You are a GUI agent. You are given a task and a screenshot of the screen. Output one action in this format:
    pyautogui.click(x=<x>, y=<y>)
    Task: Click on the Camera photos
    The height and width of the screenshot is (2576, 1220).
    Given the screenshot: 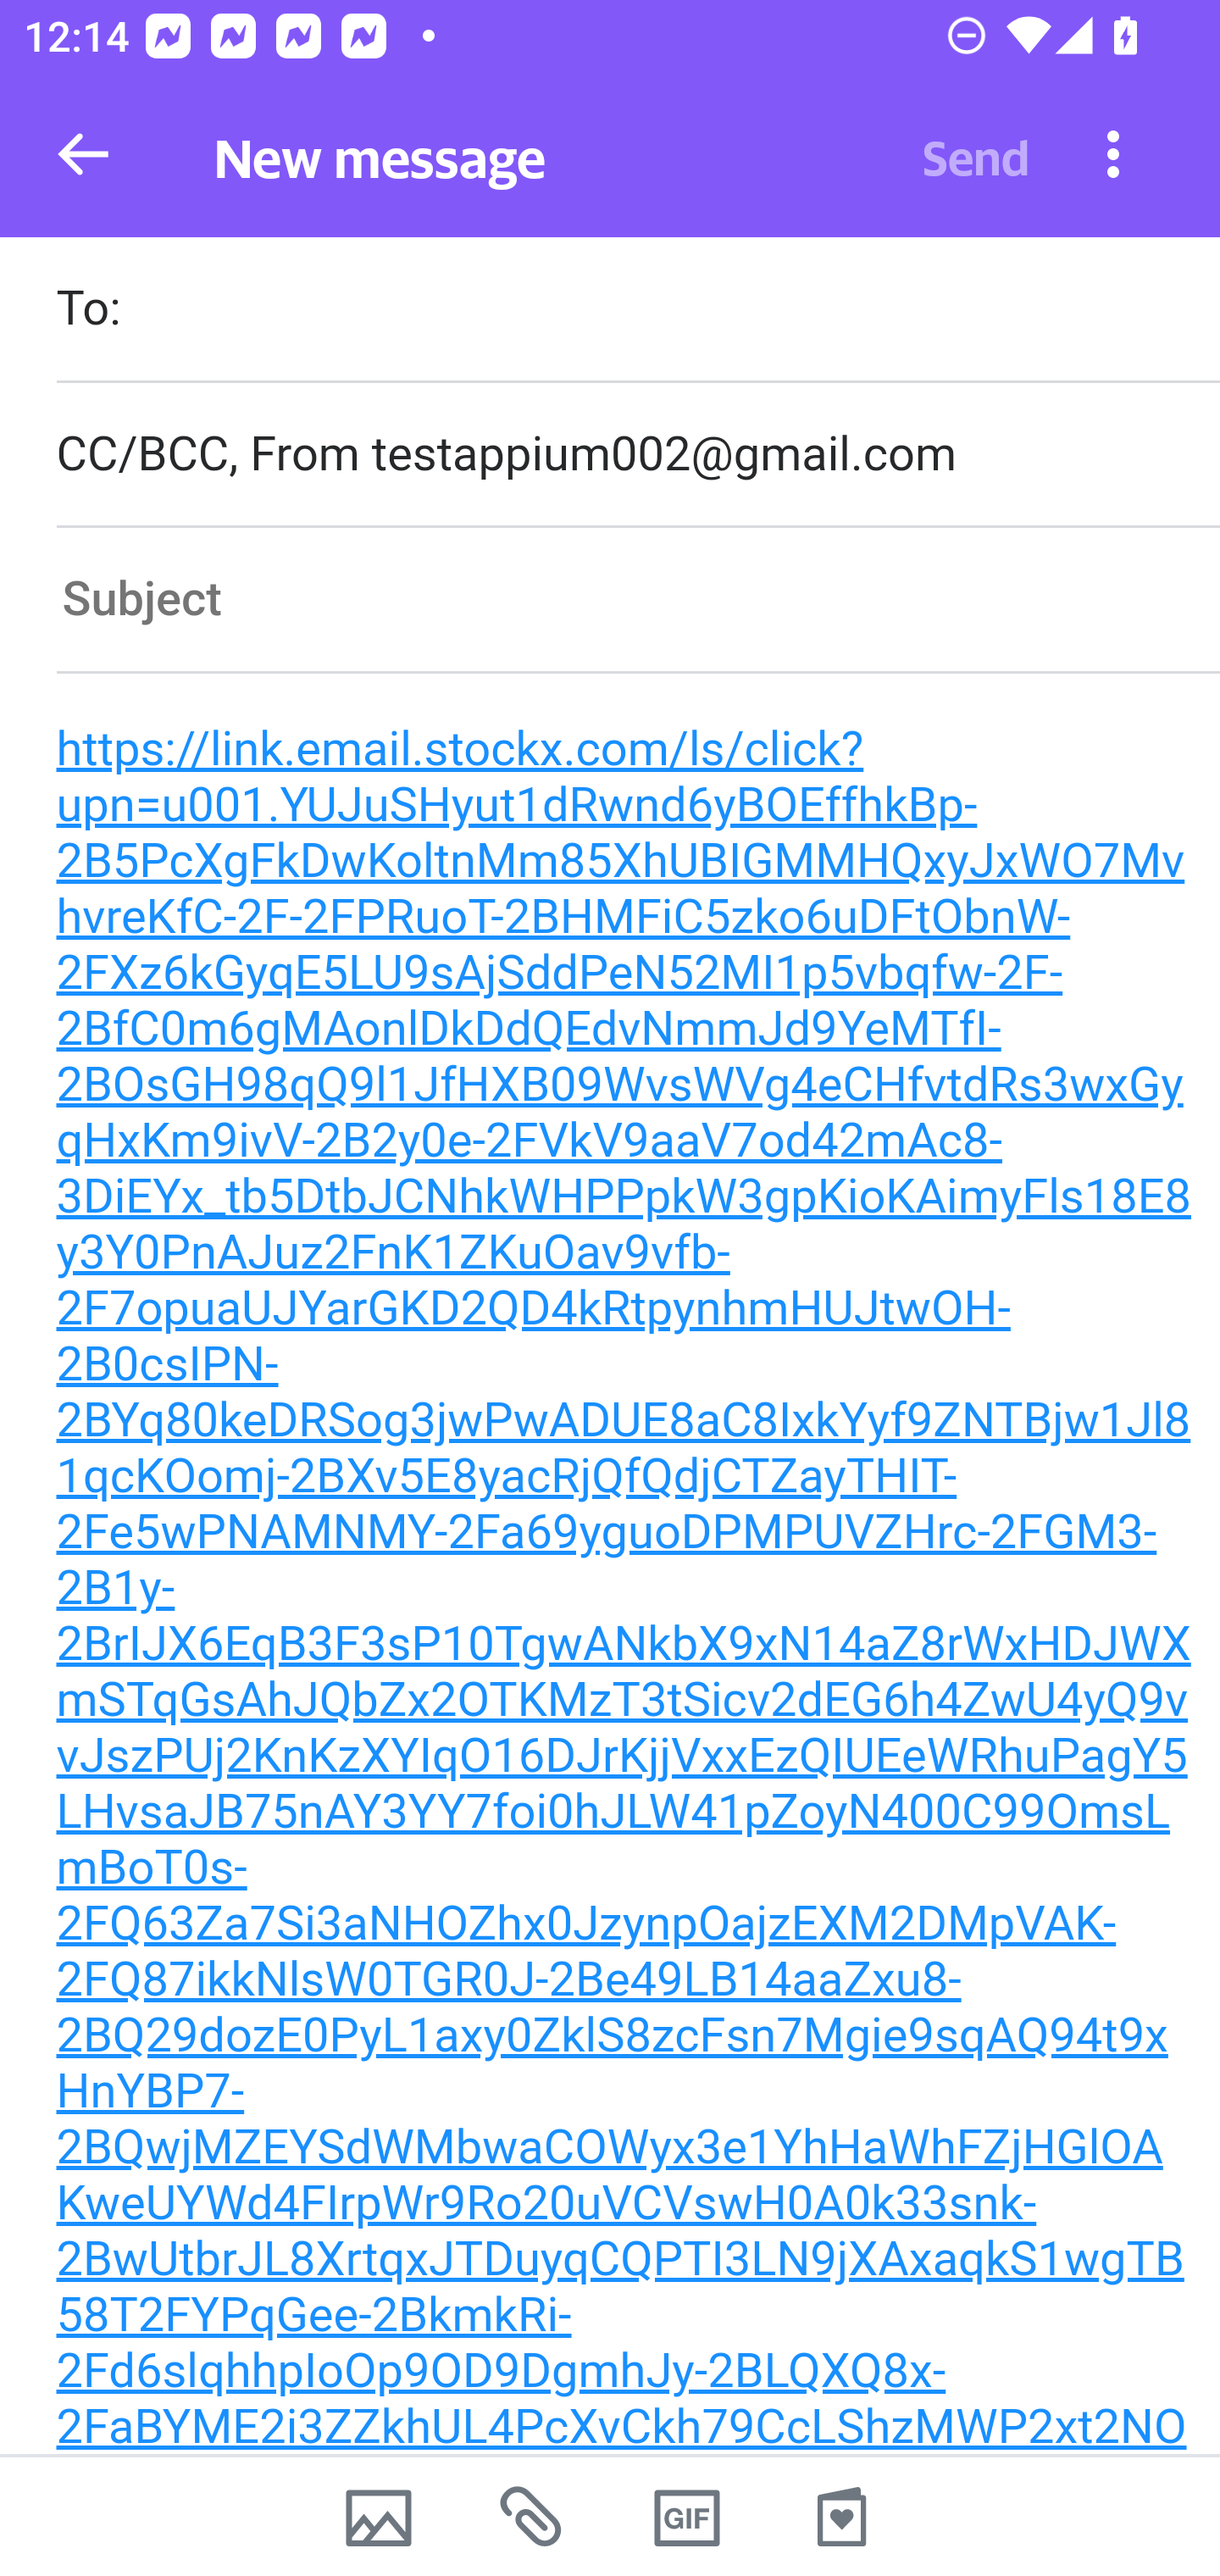 What is the action you would take?
    pyautogui.click(x=378, y=2517)
    